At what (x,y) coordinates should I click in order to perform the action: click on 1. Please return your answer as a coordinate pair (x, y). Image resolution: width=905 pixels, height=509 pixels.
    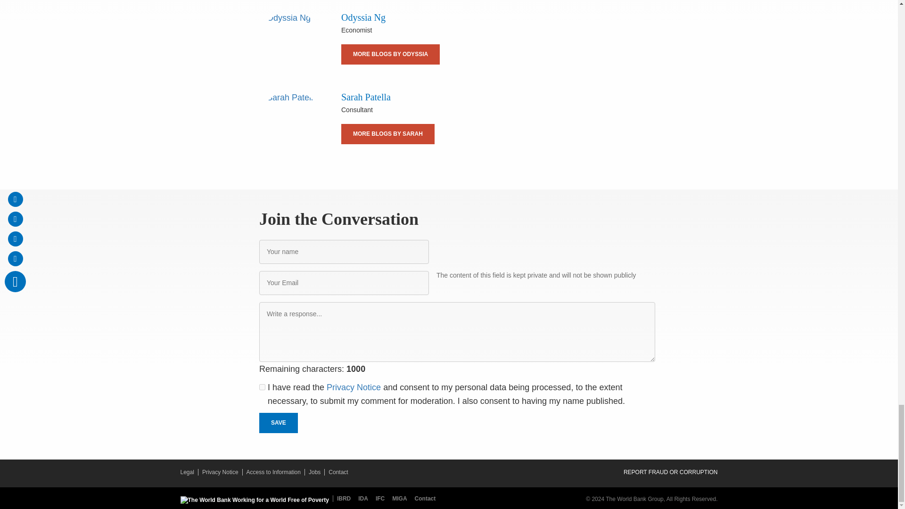
    Looking at the image, I should click on (262, 387).